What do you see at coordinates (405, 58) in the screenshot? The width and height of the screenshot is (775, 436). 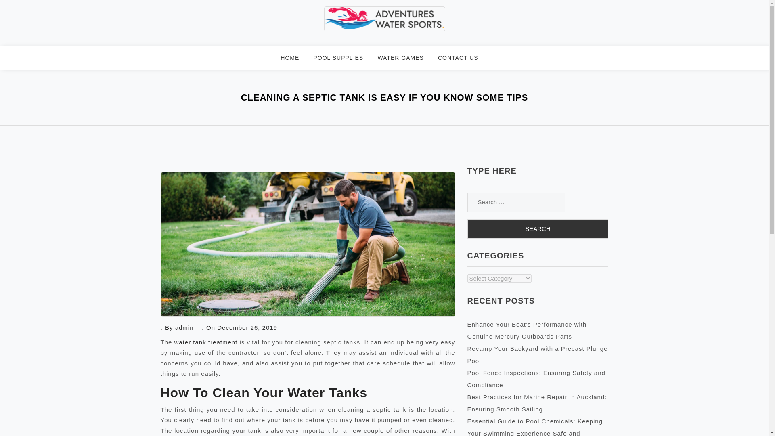 I see `WATER GAMES` at bounding box center [405, 58].